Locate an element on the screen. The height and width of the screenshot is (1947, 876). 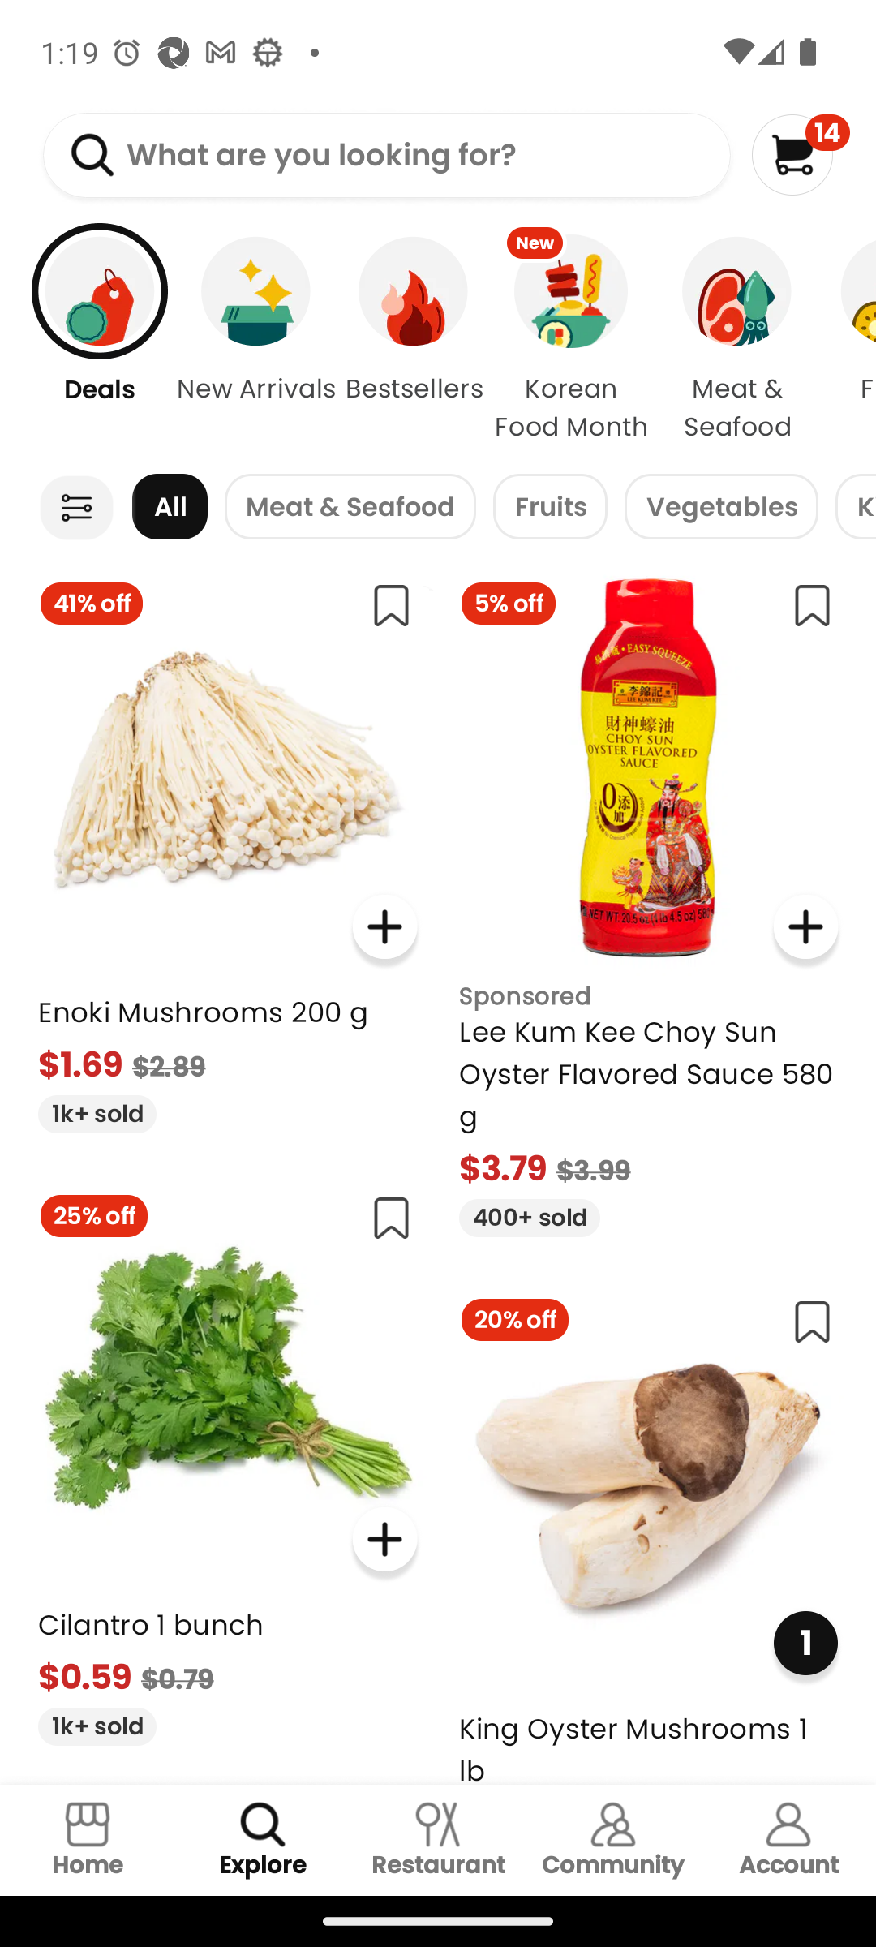
Meat & Seafood is located at coordinates (736, 341).